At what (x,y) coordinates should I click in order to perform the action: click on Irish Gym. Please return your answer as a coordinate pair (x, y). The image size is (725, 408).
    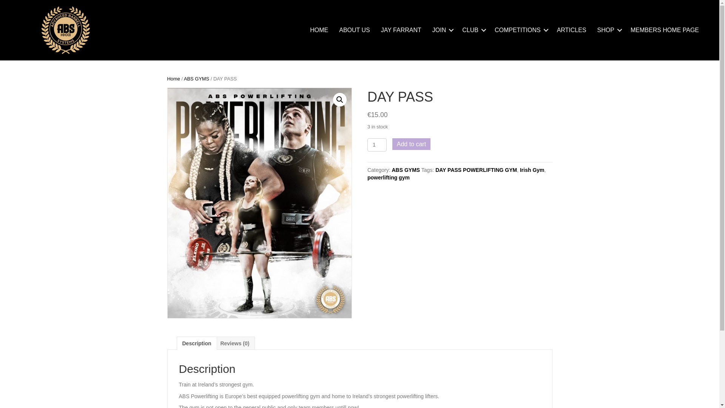
    Looking at the image, I should click on (532, 170).